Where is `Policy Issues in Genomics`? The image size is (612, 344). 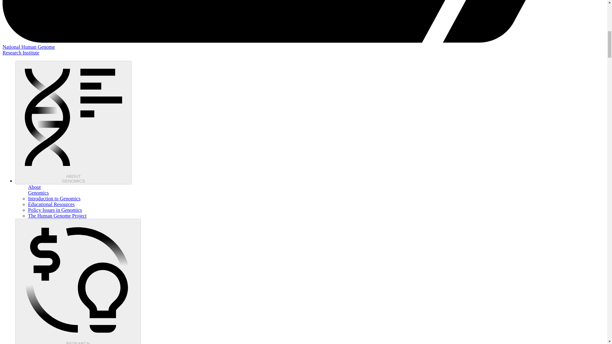
Policy Issues in Genomics is located at coordinates (78, 281).